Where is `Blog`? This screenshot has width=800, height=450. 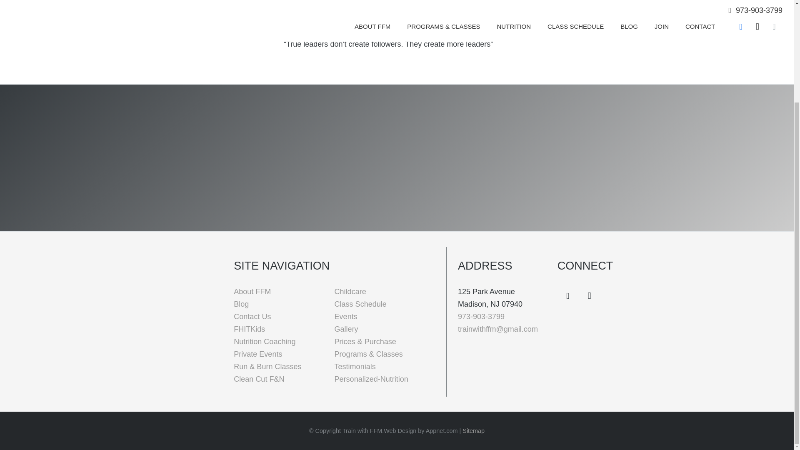
Blog is located at coordinates (241, 304).